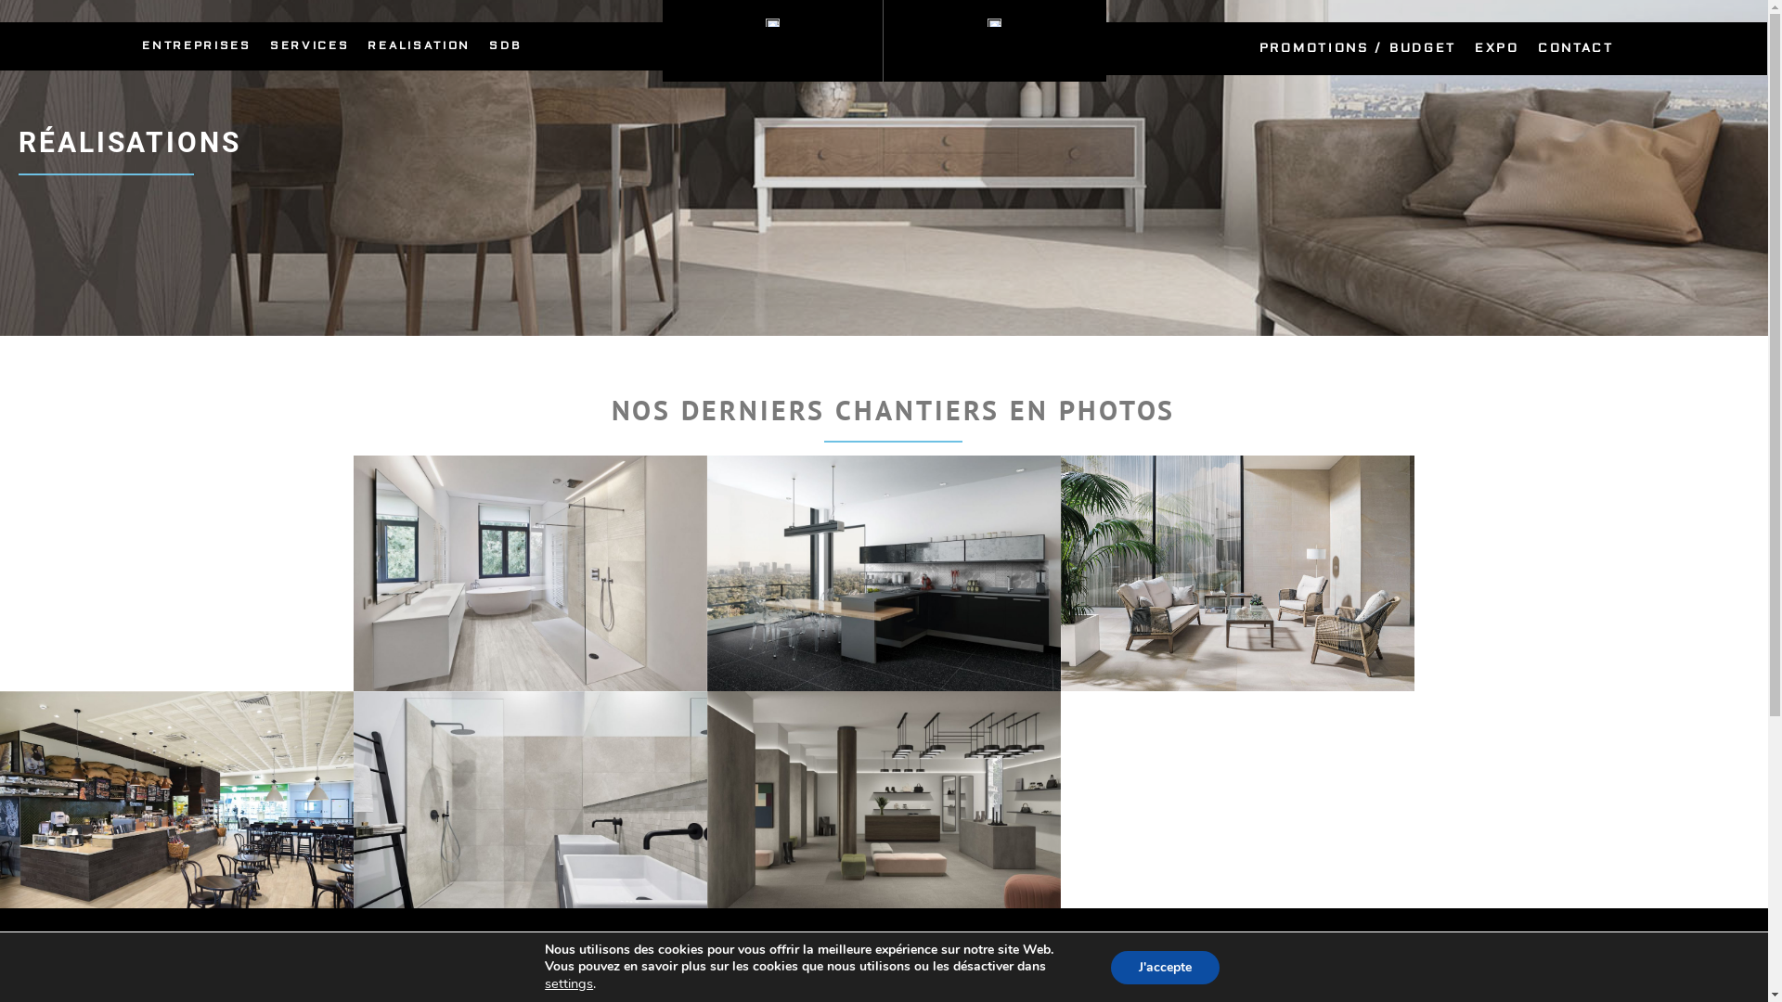 This screenshot has height=1002, width=1782. I want to click on REALISATION, so click(420, 46).